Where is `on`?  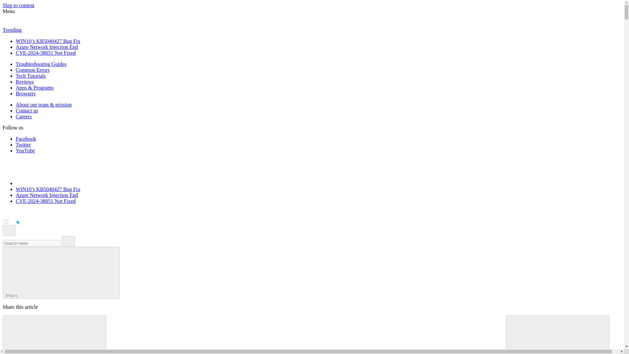 on is located at coordinates (6, 222).